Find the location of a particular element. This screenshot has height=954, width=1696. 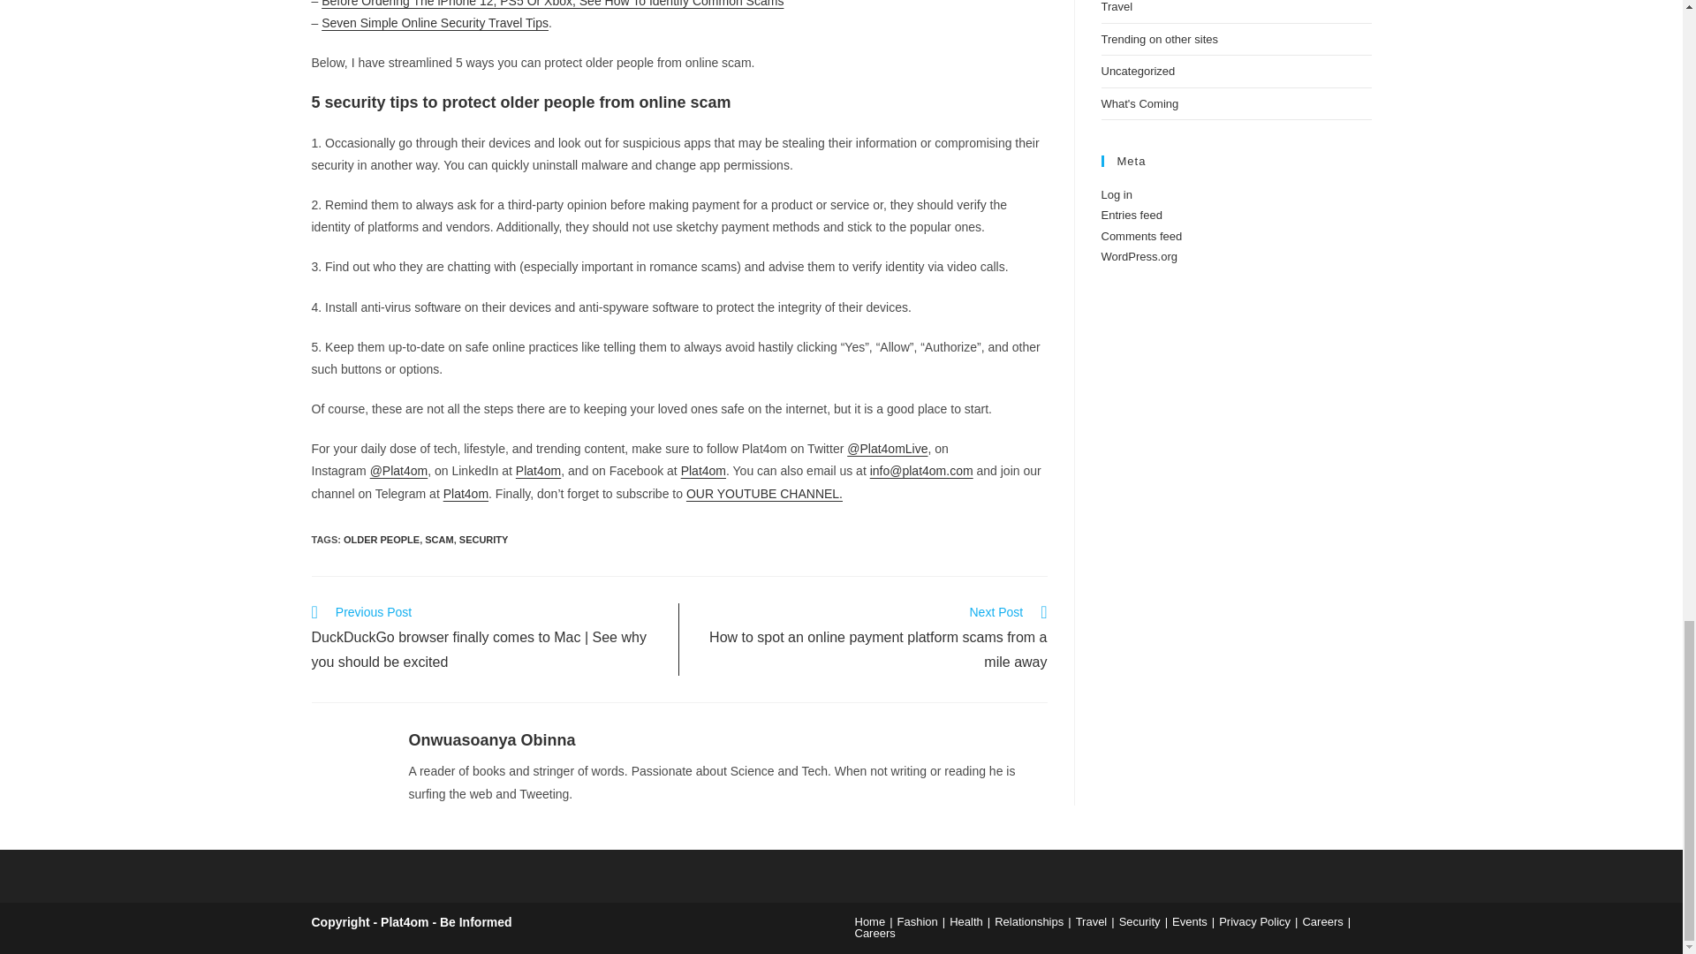

SECURITY is located at coordinates (484, 539).